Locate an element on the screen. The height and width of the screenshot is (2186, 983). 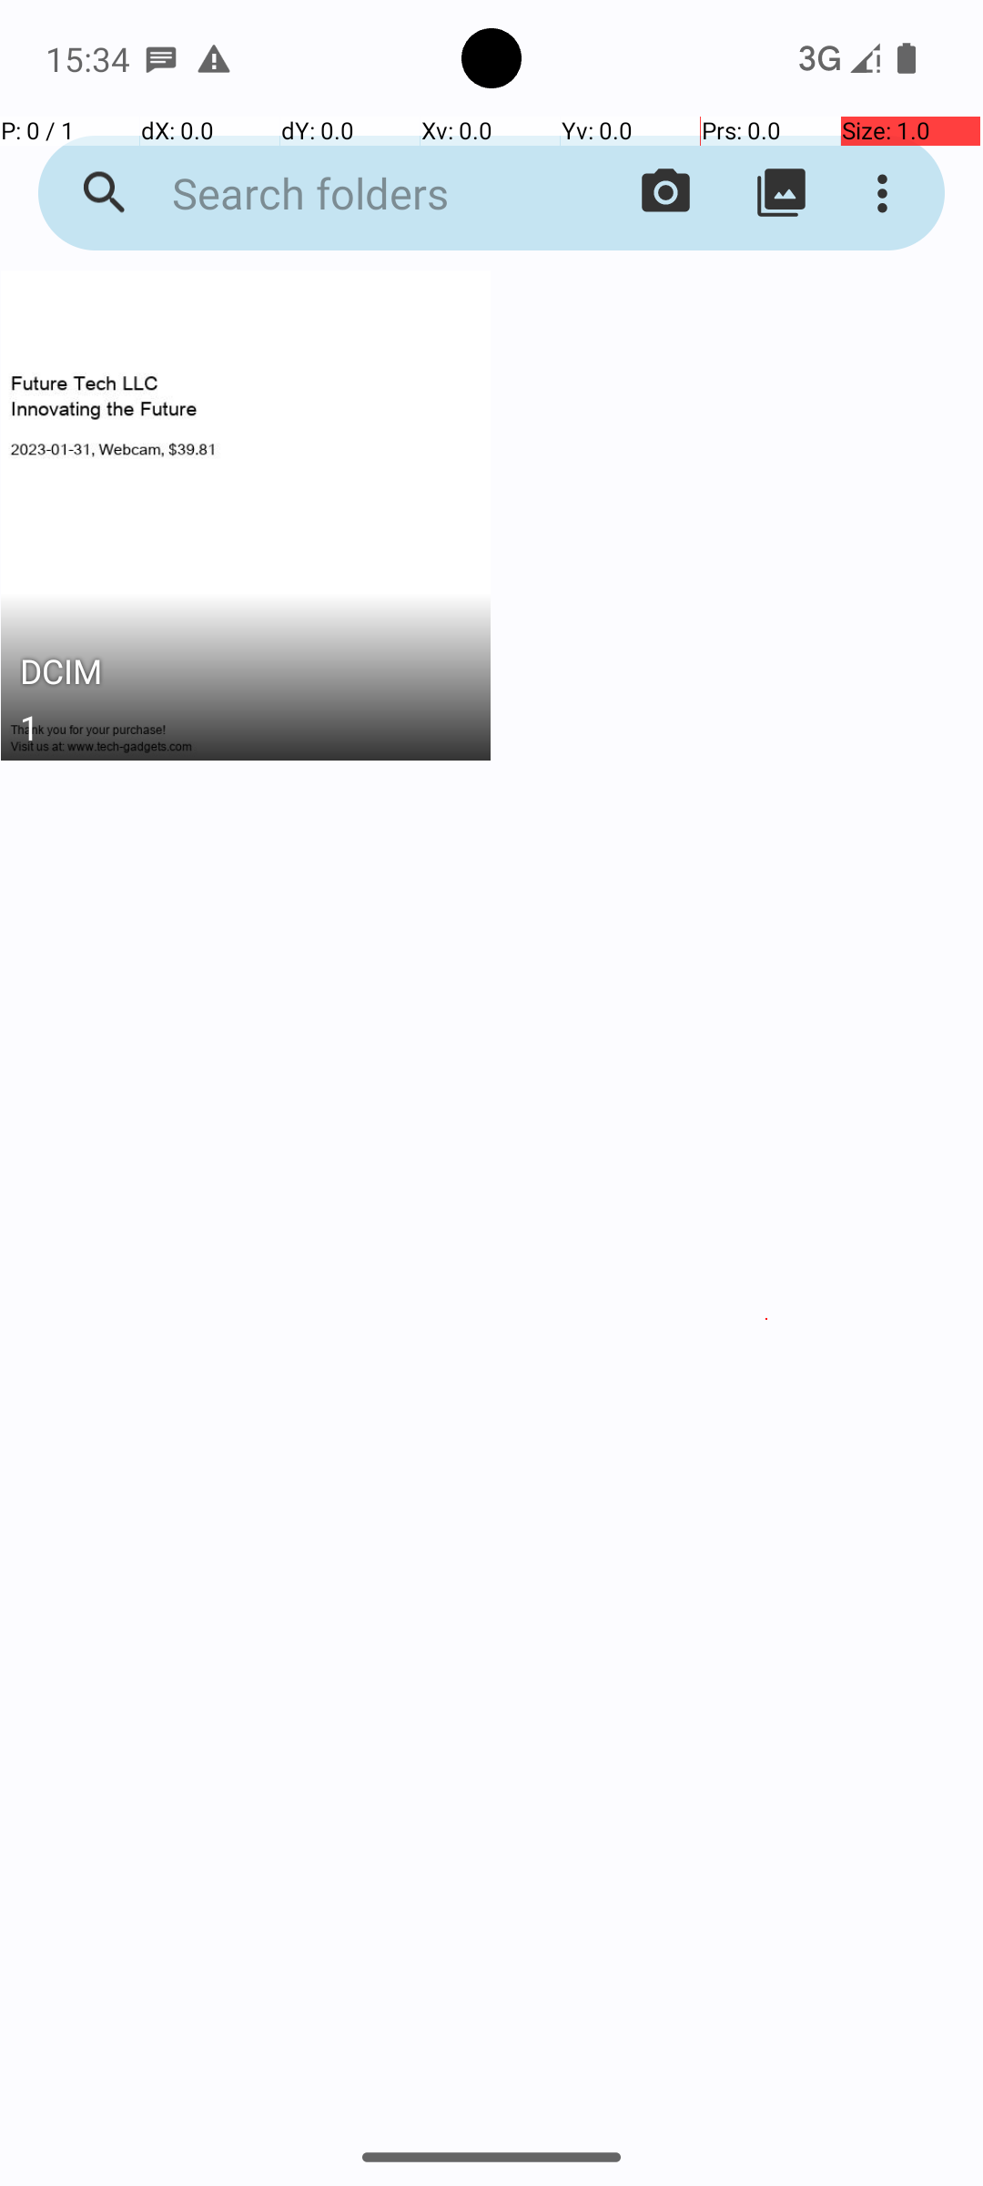
DCIM is located at coordinates (246, 676).